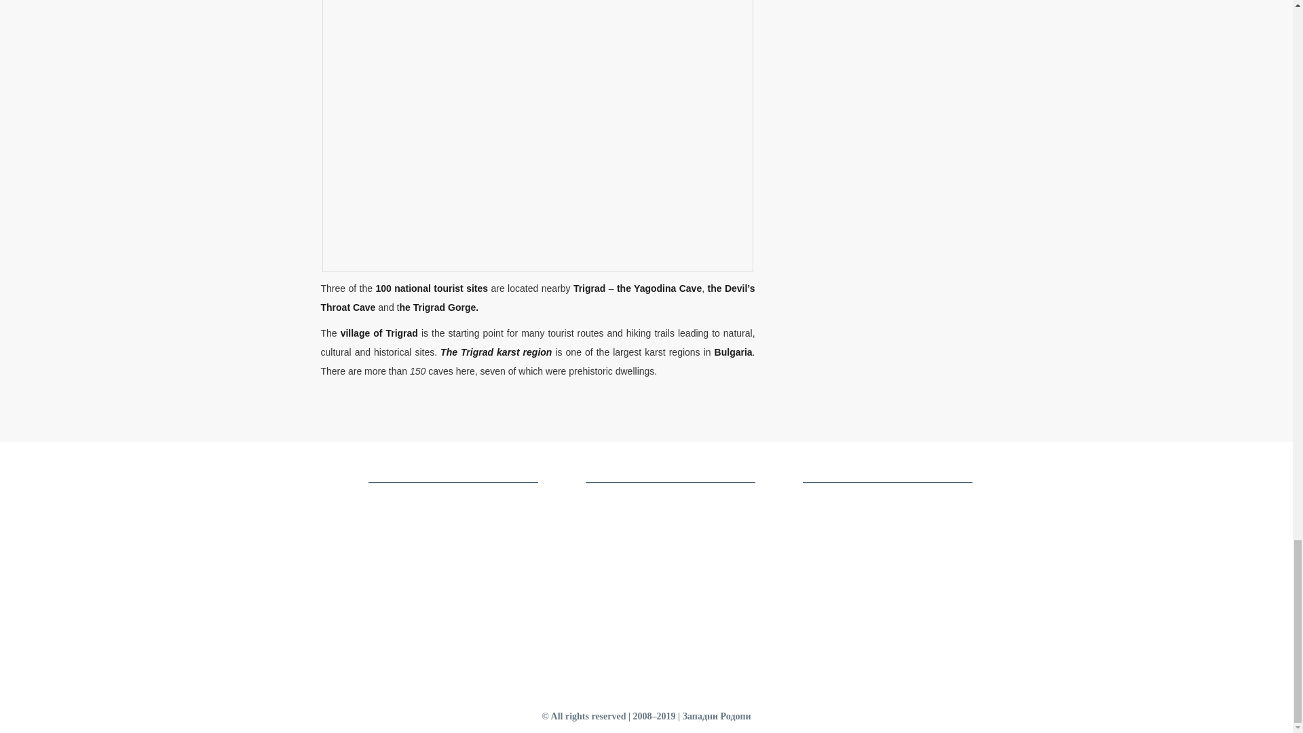 The image size is (1303, 733). Describe the element at coordinates (383, 595) in the screenshot. I see `peika.bg` at that location.